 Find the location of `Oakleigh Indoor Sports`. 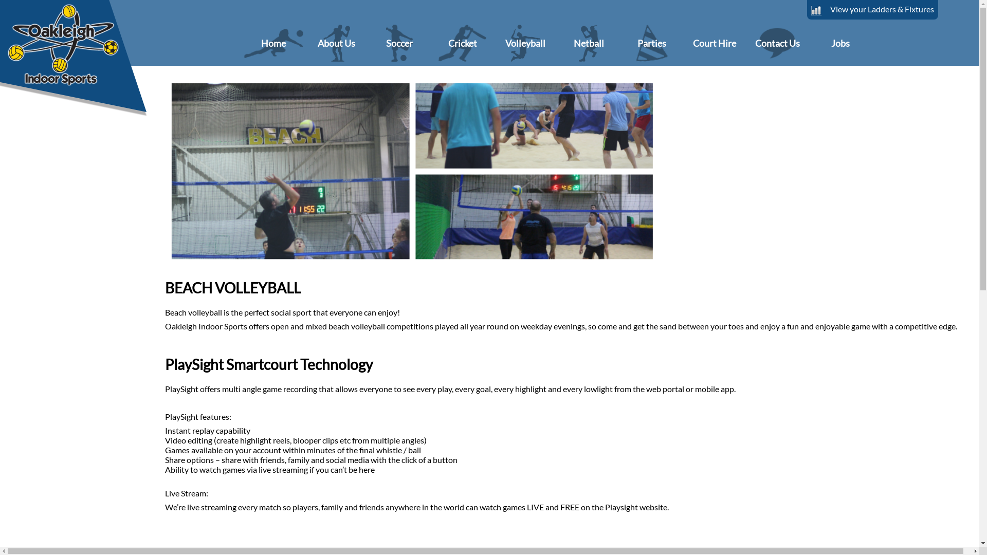

Oakleigh Indoor Sports is located at coordinates (78, 61).